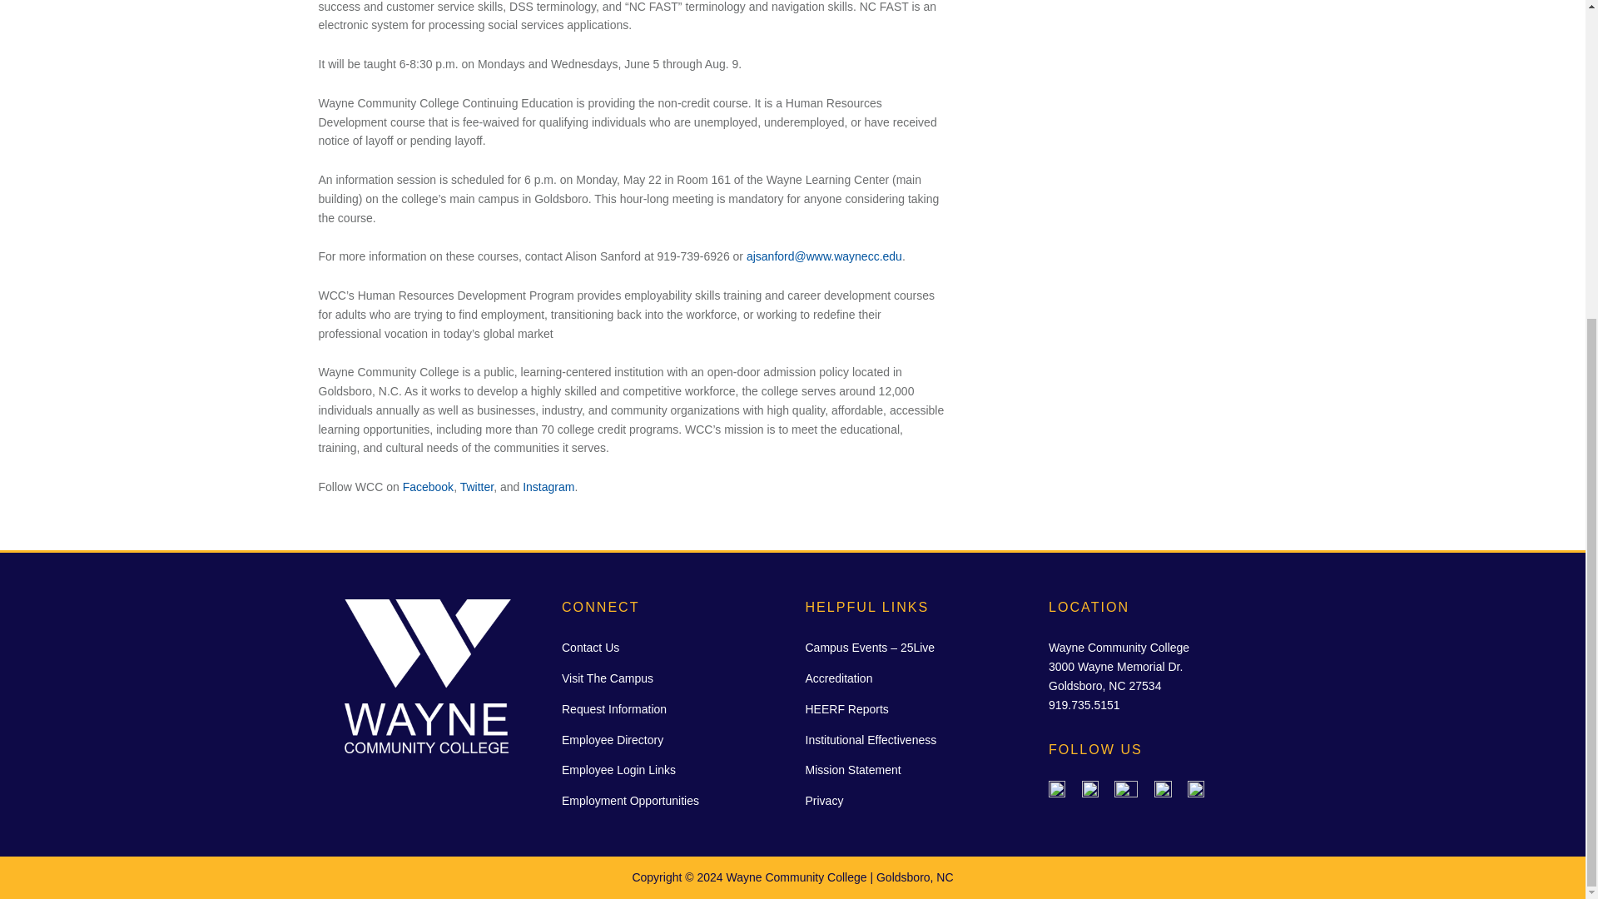  I want to click on Twitter, so click(476, 486).